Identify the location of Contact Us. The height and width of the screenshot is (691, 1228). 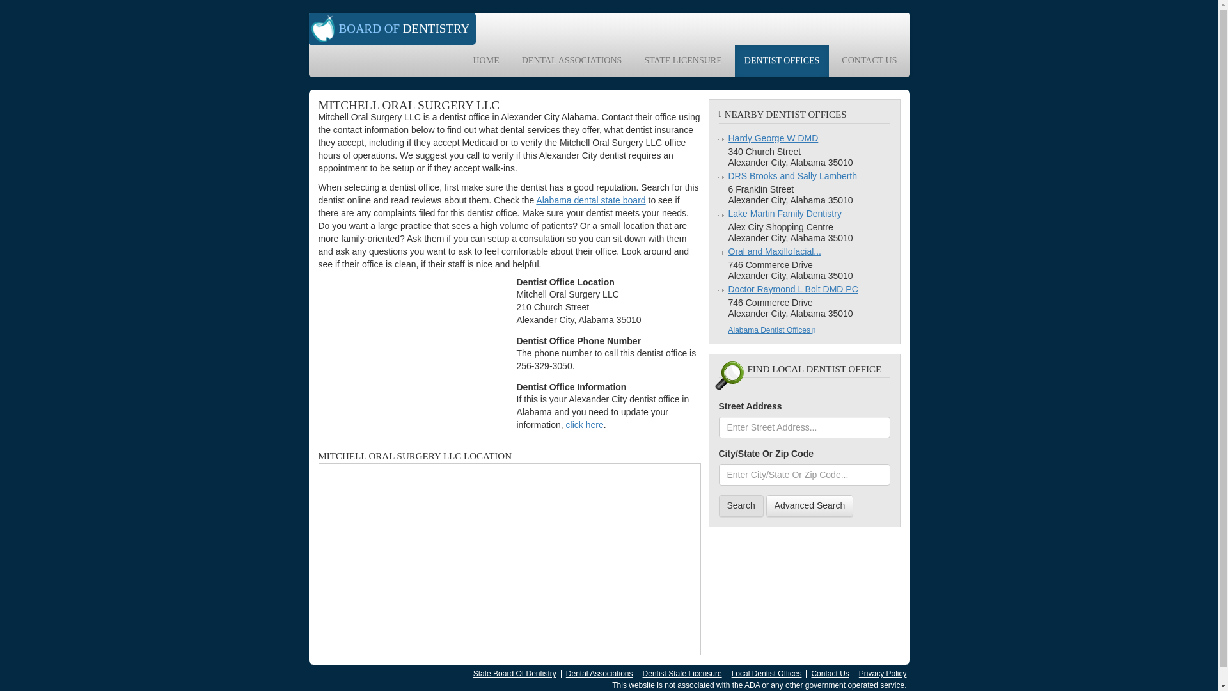
(829, 673).